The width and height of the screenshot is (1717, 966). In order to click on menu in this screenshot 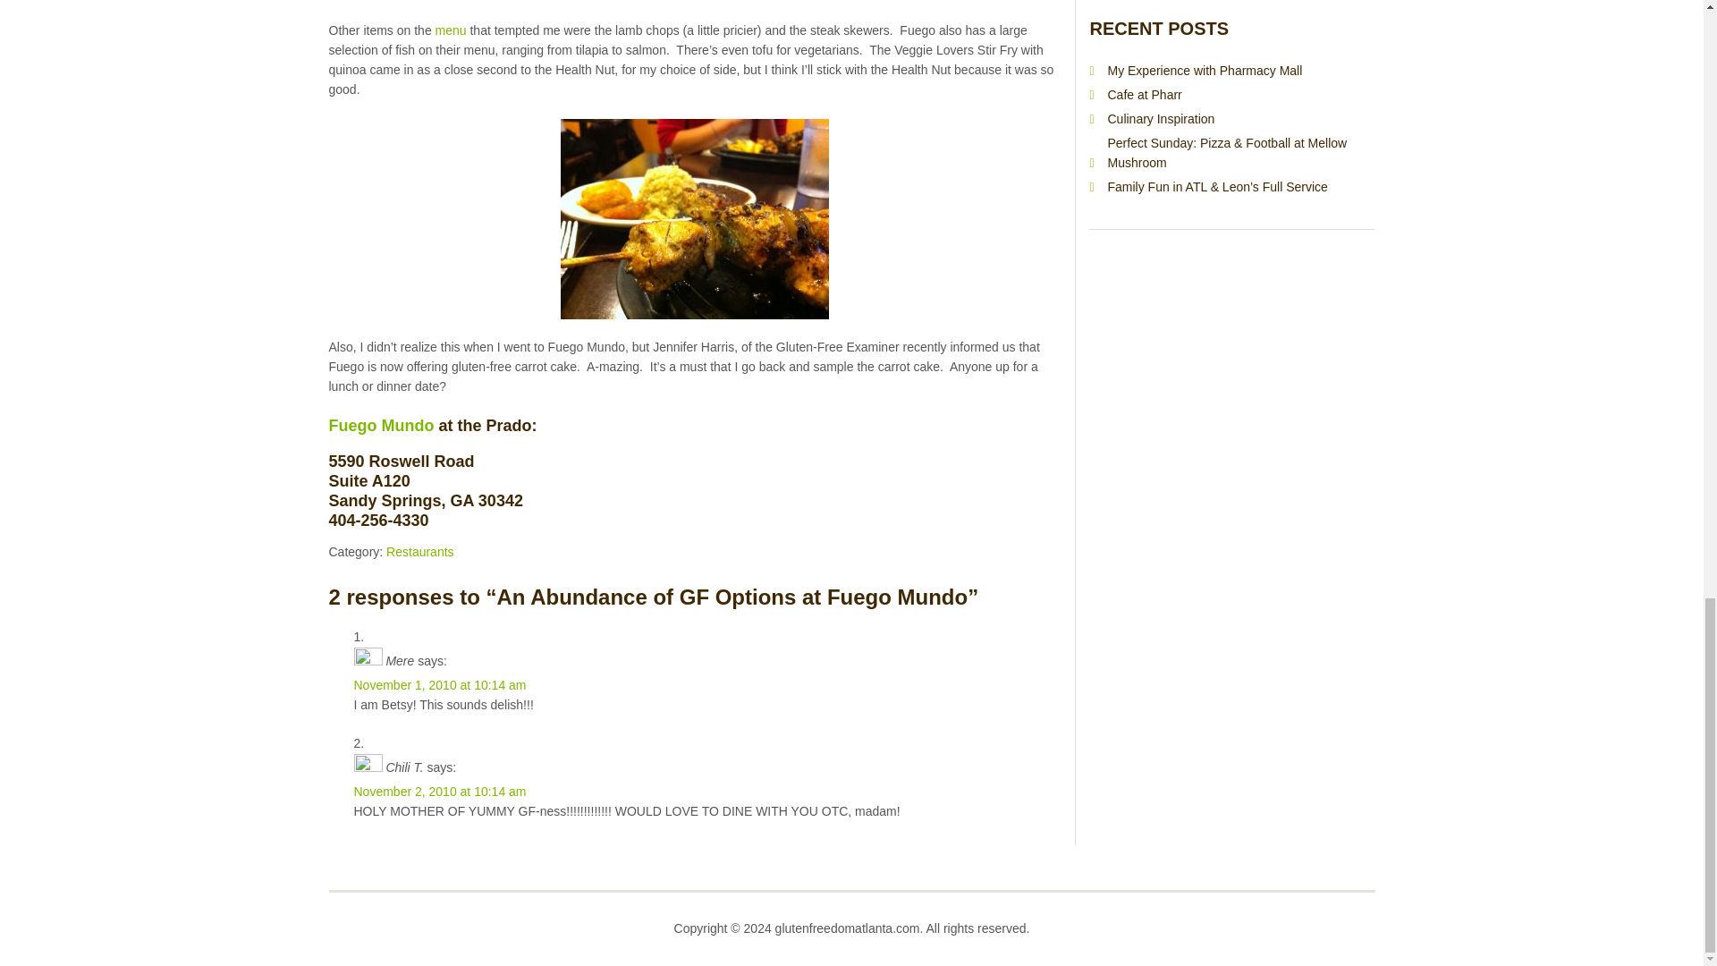, I will do `click(451, 30)`.